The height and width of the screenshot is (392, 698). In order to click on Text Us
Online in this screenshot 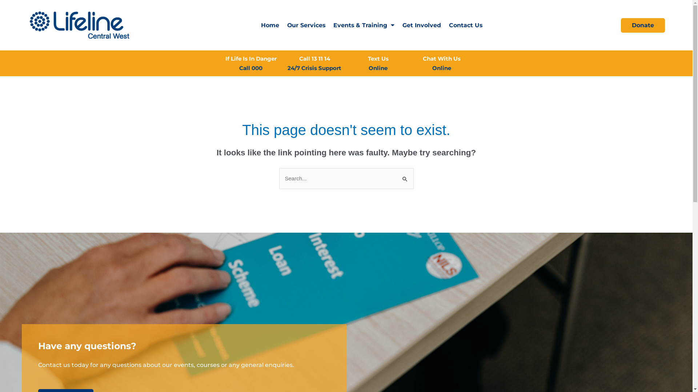, I will do `click(378, 63)`.